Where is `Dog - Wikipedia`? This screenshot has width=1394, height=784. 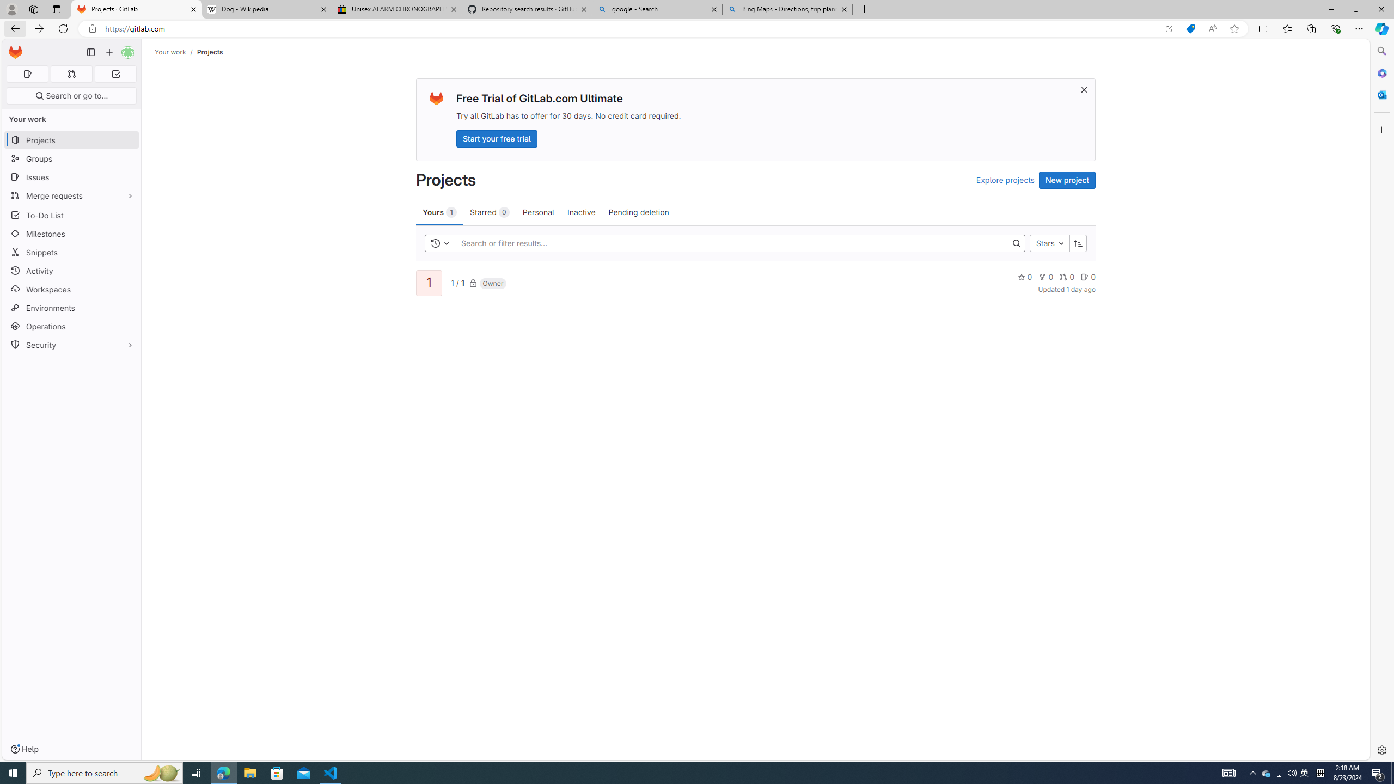 Dog - Wikipedia is located at coordinates (266, 9).